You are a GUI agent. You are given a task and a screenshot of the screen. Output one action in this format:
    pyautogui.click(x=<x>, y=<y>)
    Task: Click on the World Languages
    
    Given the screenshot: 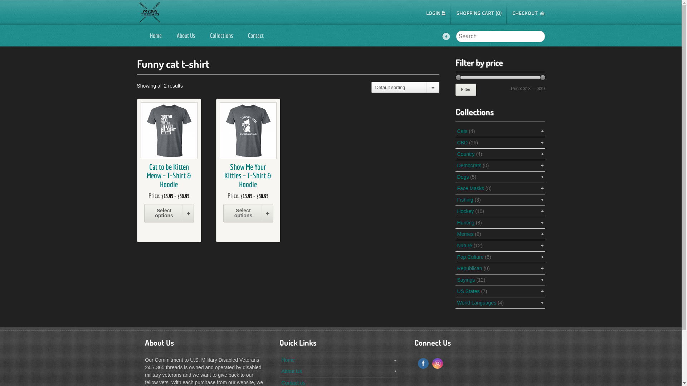 What is the action you would take?
    pyautogui.click(x=477, y=303)
    